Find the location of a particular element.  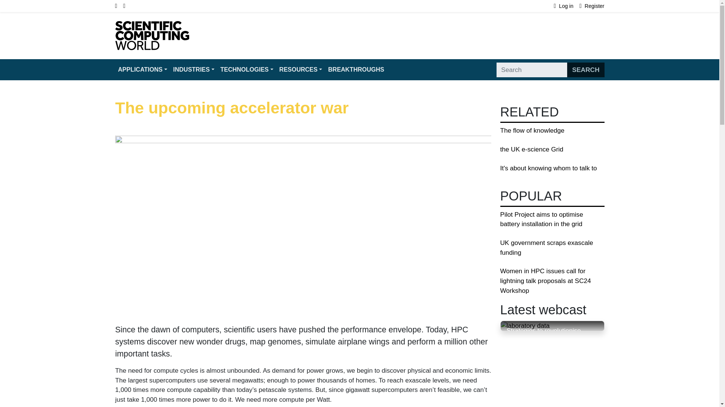

SEARCH is located at coordinates (585, 70).